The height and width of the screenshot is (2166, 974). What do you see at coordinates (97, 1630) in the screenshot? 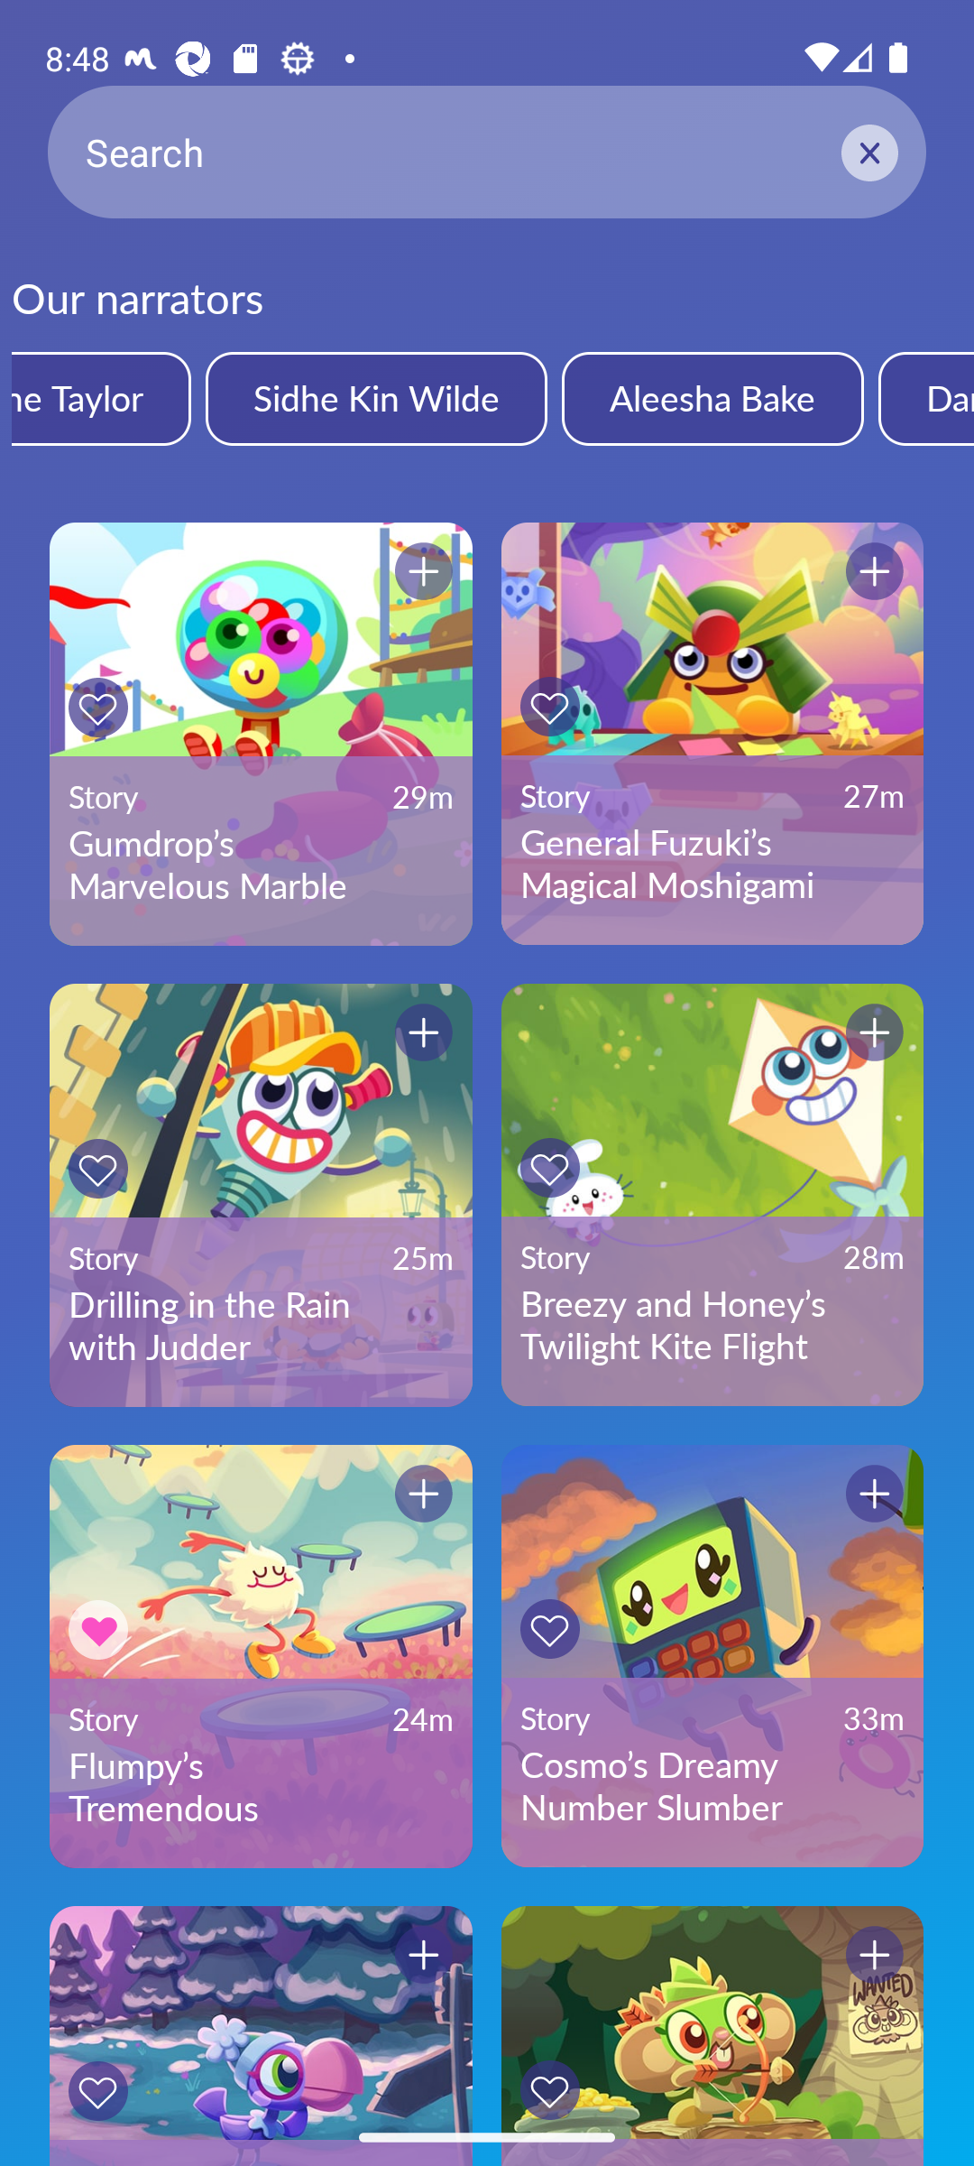
I see `Button` at bounding box center [97, 1630].